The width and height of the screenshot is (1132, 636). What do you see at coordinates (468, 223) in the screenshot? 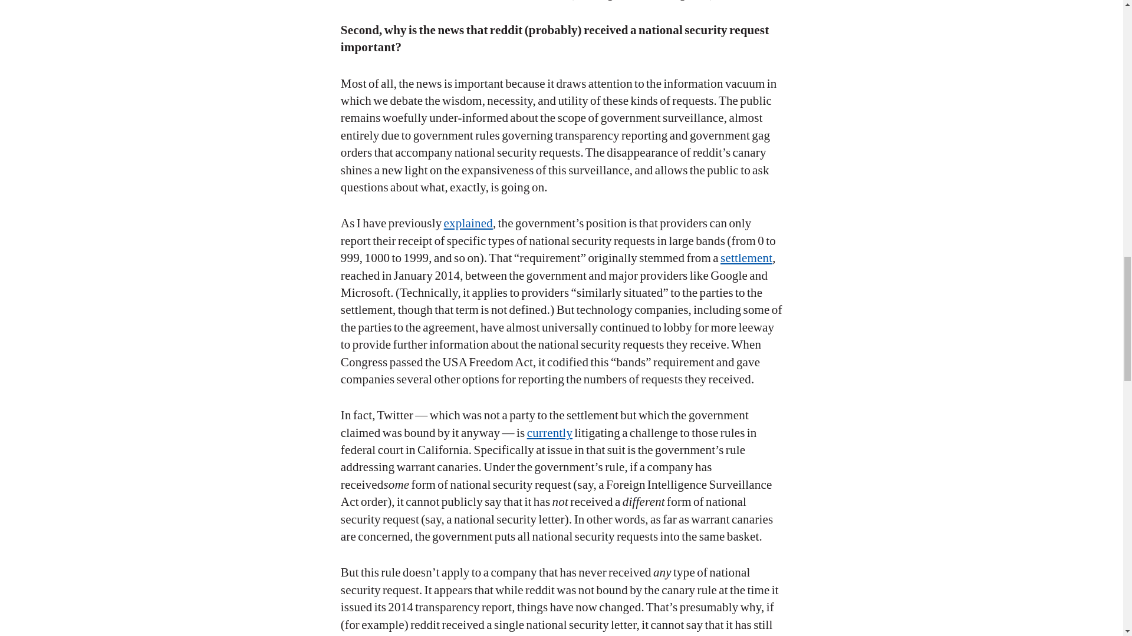
I see `explained` at bounding box center [468, 223].